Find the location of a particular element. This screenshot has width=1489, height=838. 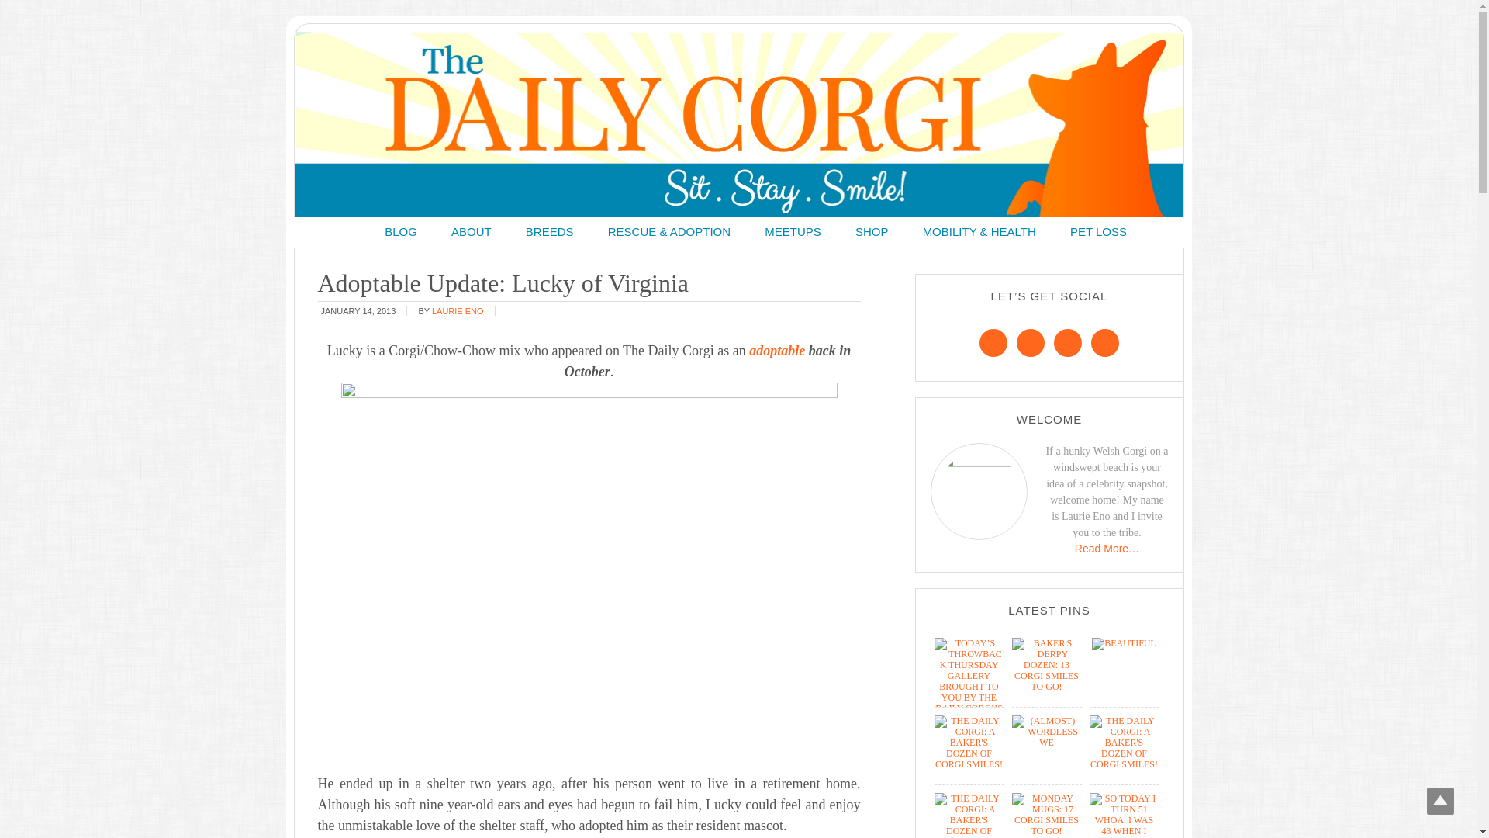

PET LOSS is located at coordinates (1098, 231).